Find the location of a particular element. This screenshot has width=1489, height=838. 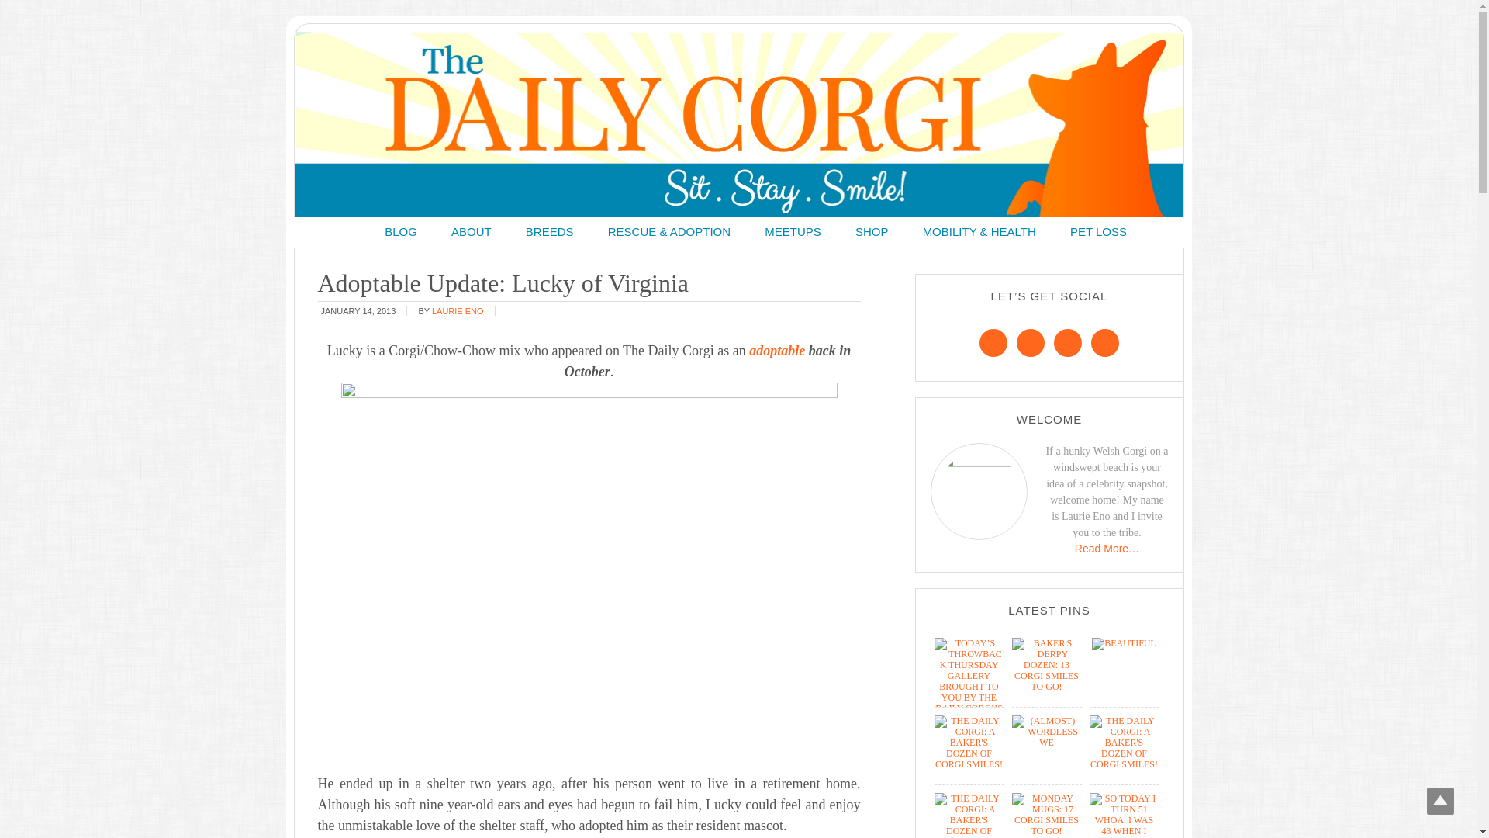

PET LOSS is located at coordinates (1098, 231).